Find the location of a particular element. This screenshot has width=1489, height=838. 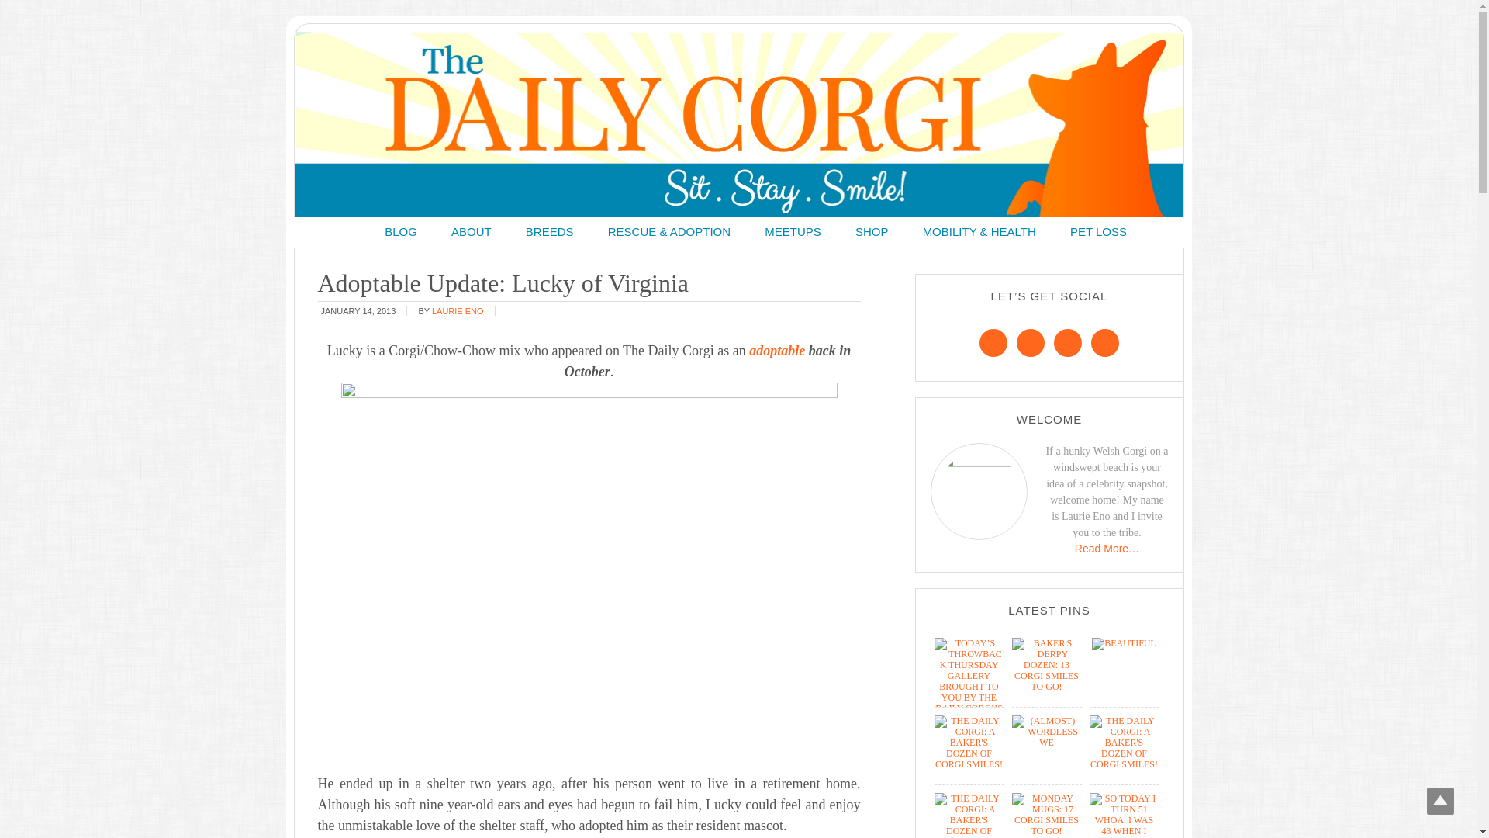

PET LOSS is located at coordinates (1098, 231).